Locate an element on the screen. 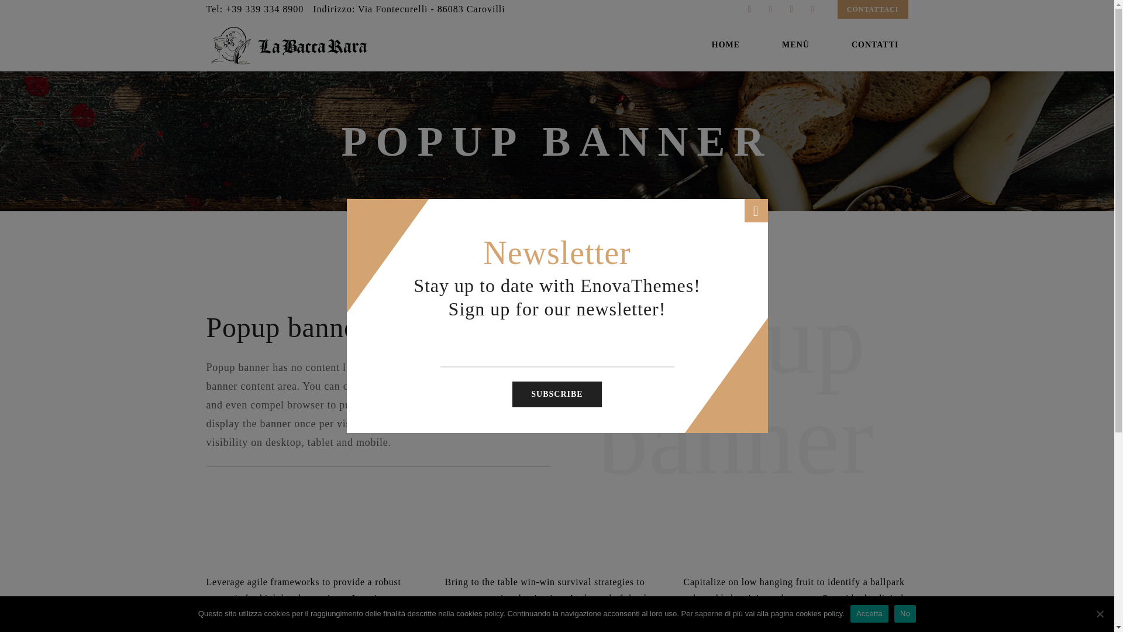 This screenshot has height=632, width=1123. No is located at coordinates (905, 613).